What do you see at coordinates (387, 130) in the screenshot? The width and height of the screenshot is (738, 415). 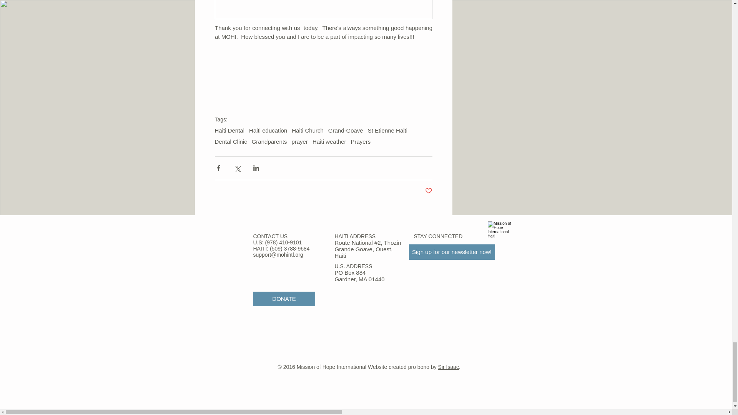 I see `St Etienne Haiti` at bounding box center [387, 130].